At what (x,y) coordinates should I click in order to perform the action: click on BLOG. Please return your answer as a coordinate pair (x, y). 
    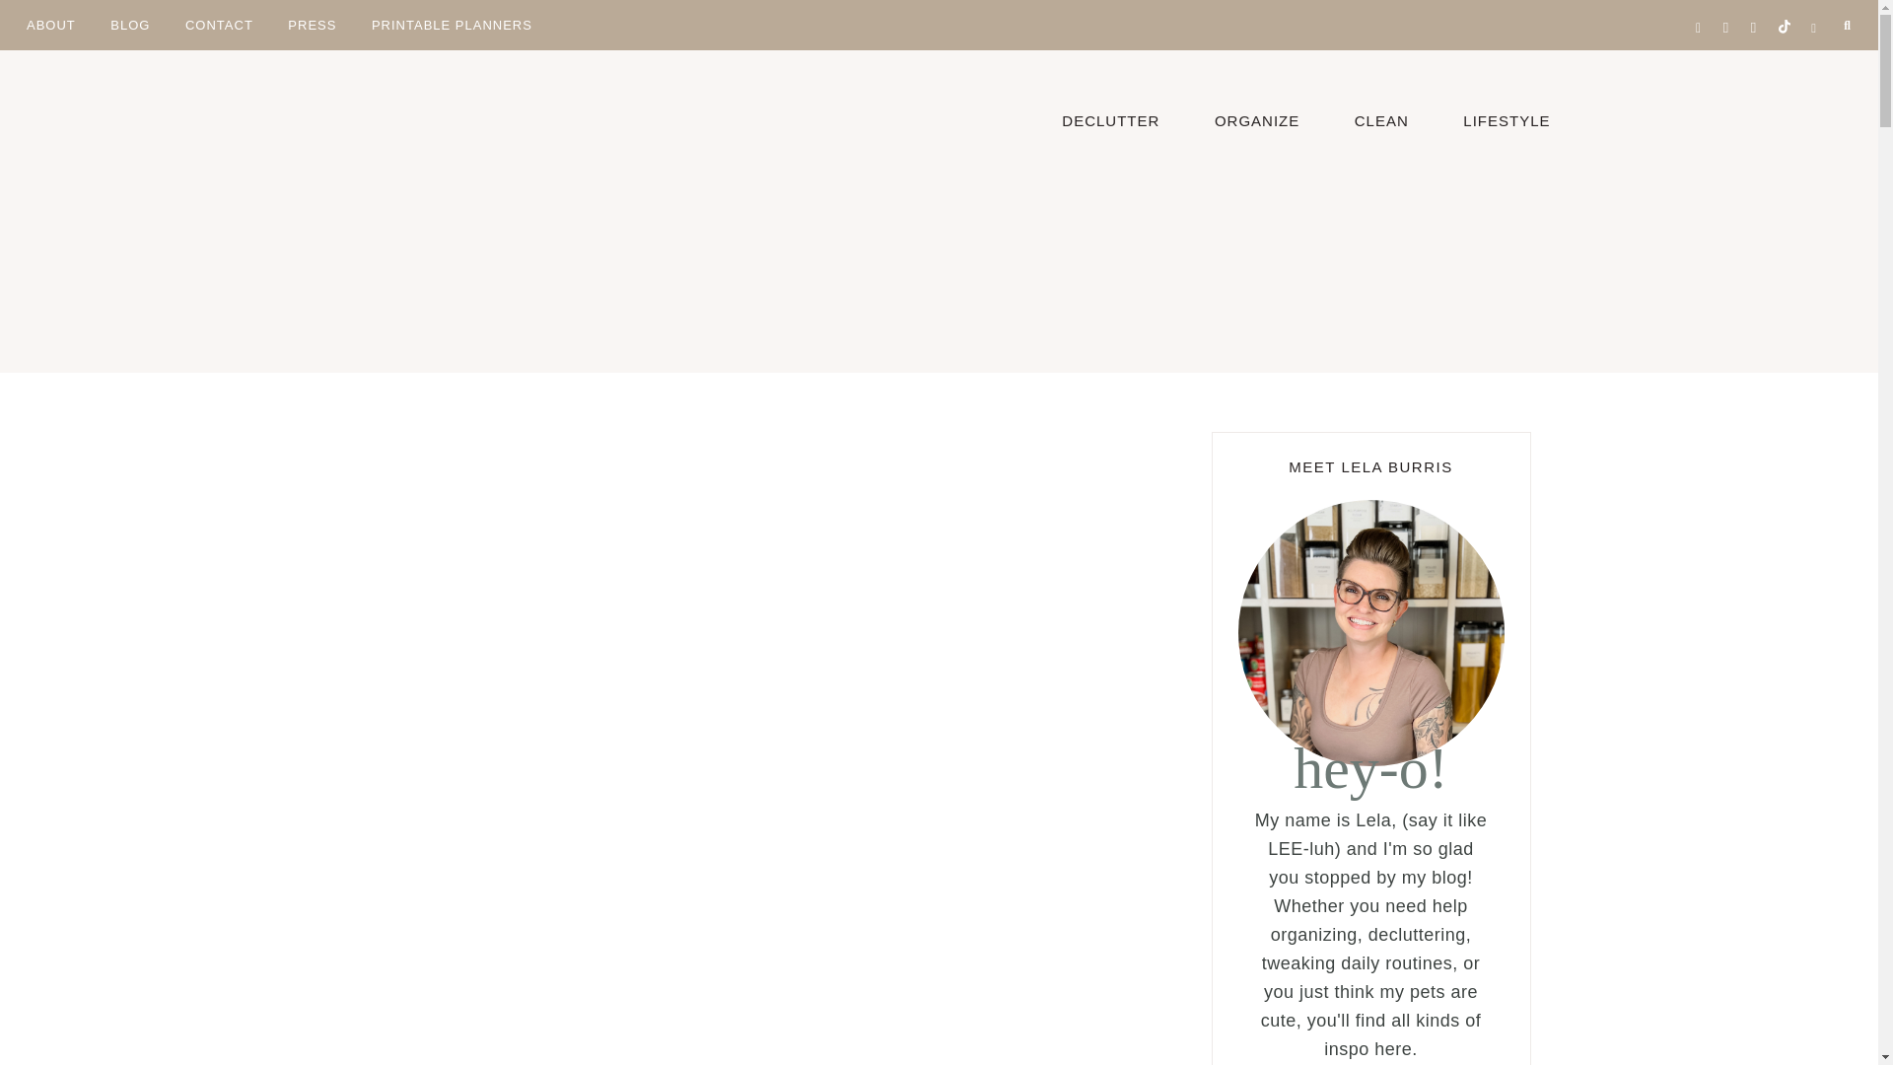
    Looking at the image, I should click on (130, 24).